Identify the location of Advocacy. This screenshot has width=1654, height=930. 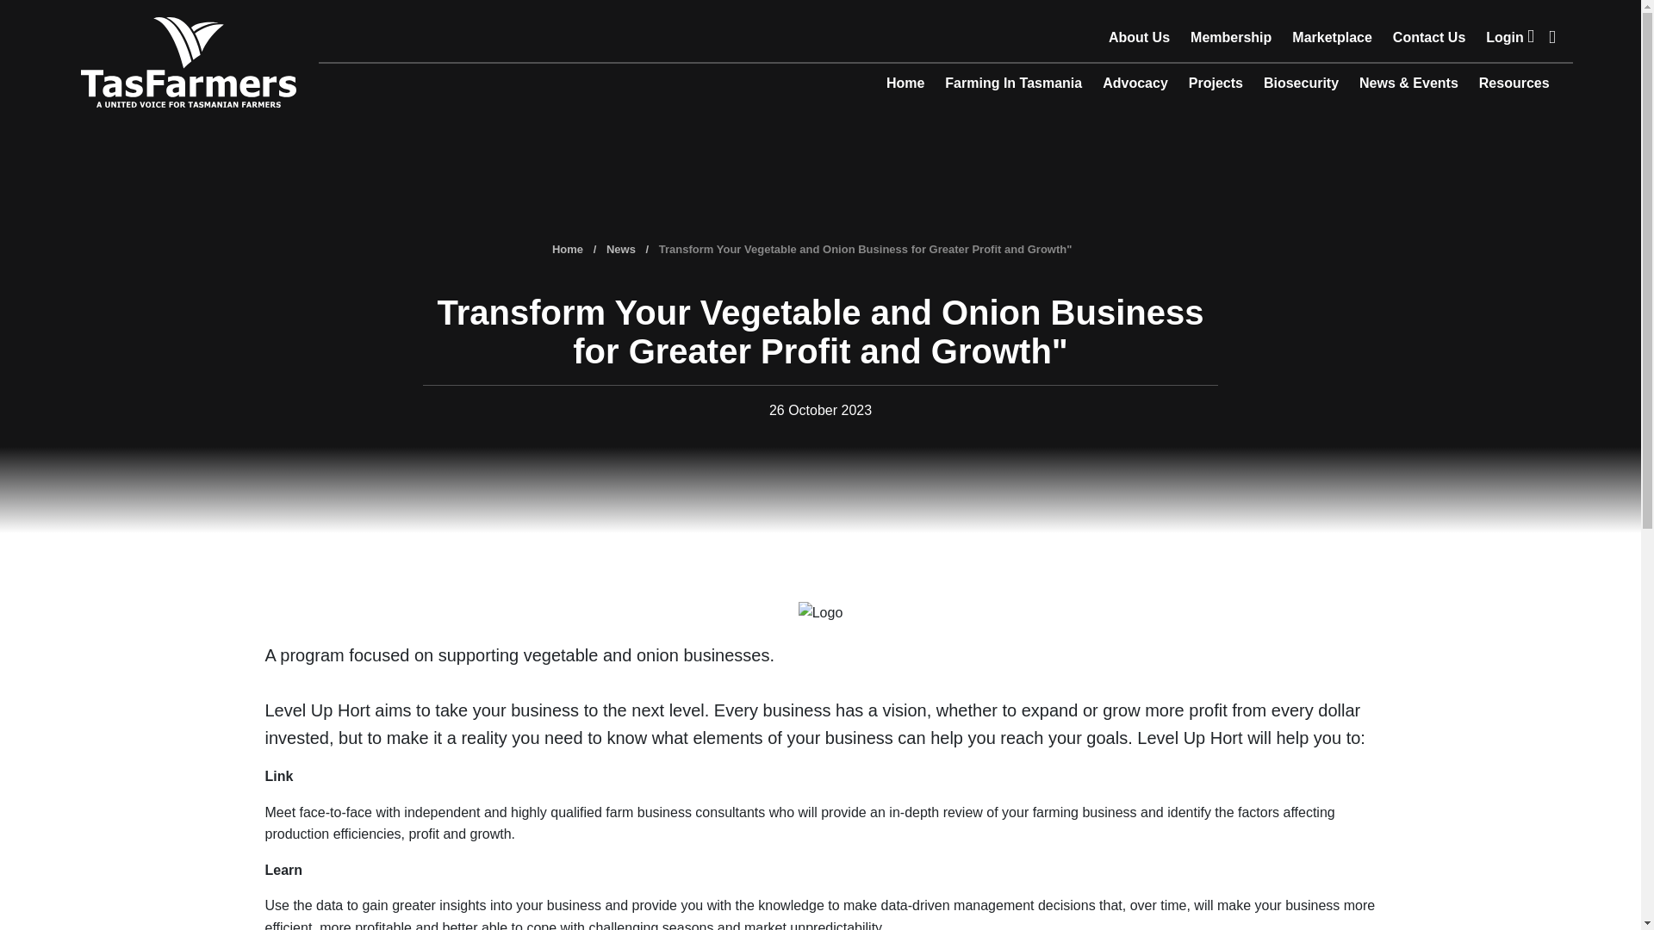
(1135, 86).